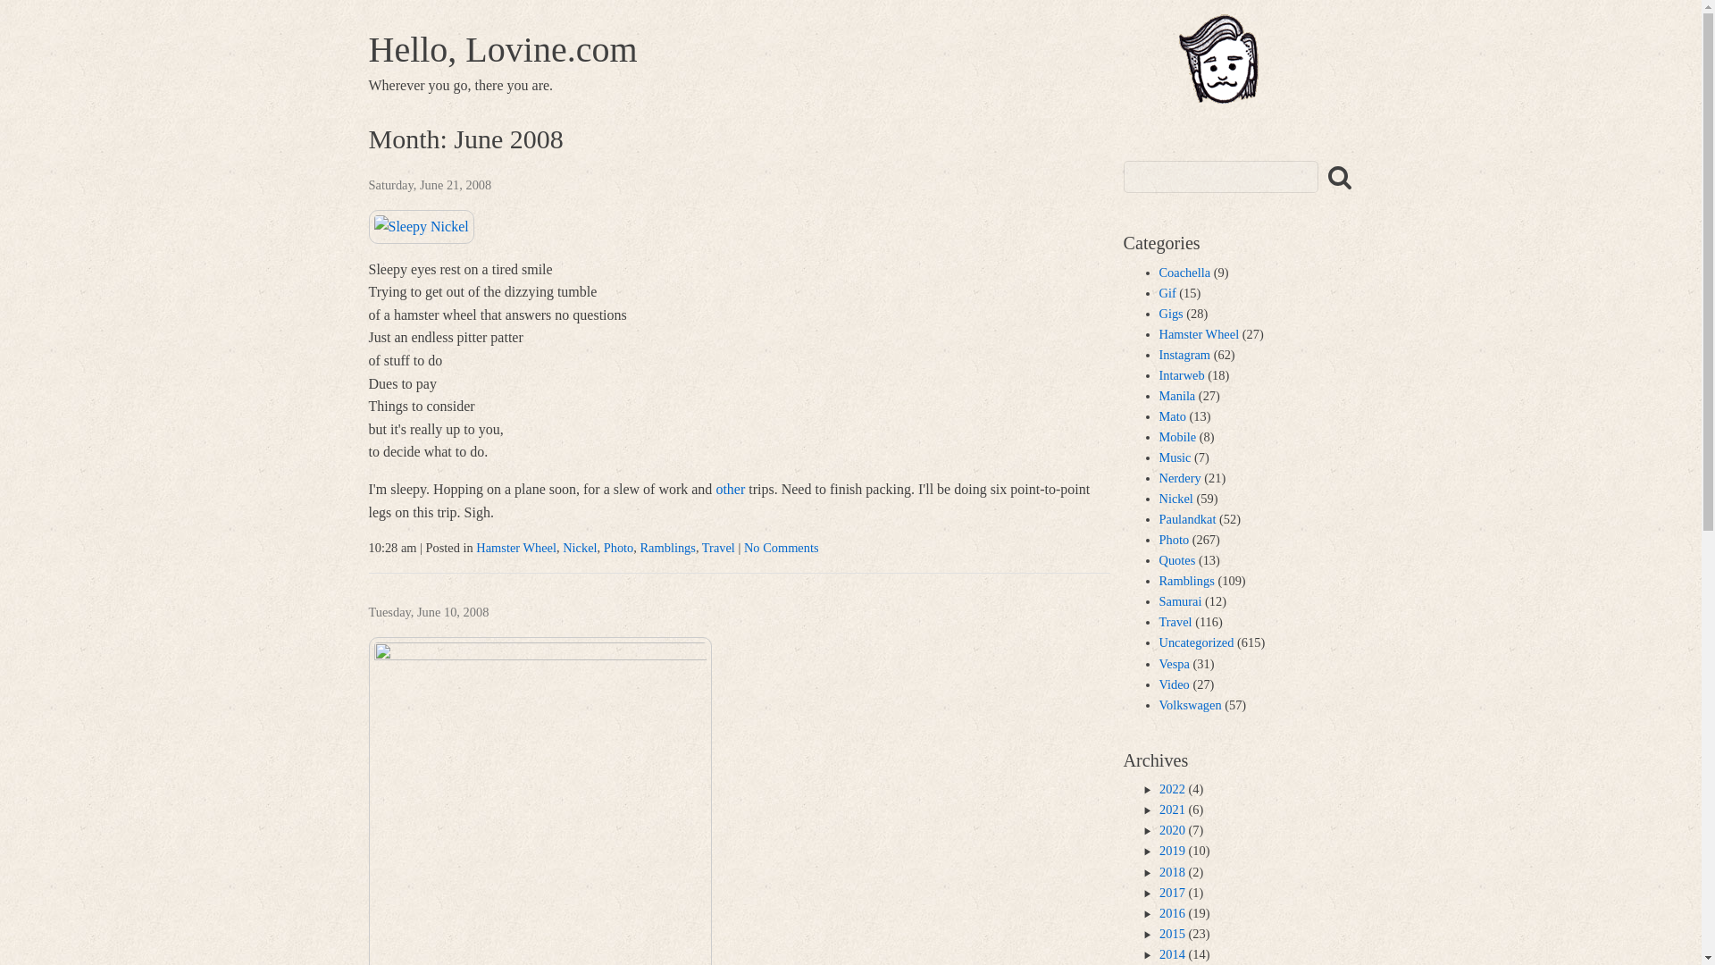 Image resolution: width=1715 pixels, height=965 pixels. I want to click on Gif, so click(1167, 292).